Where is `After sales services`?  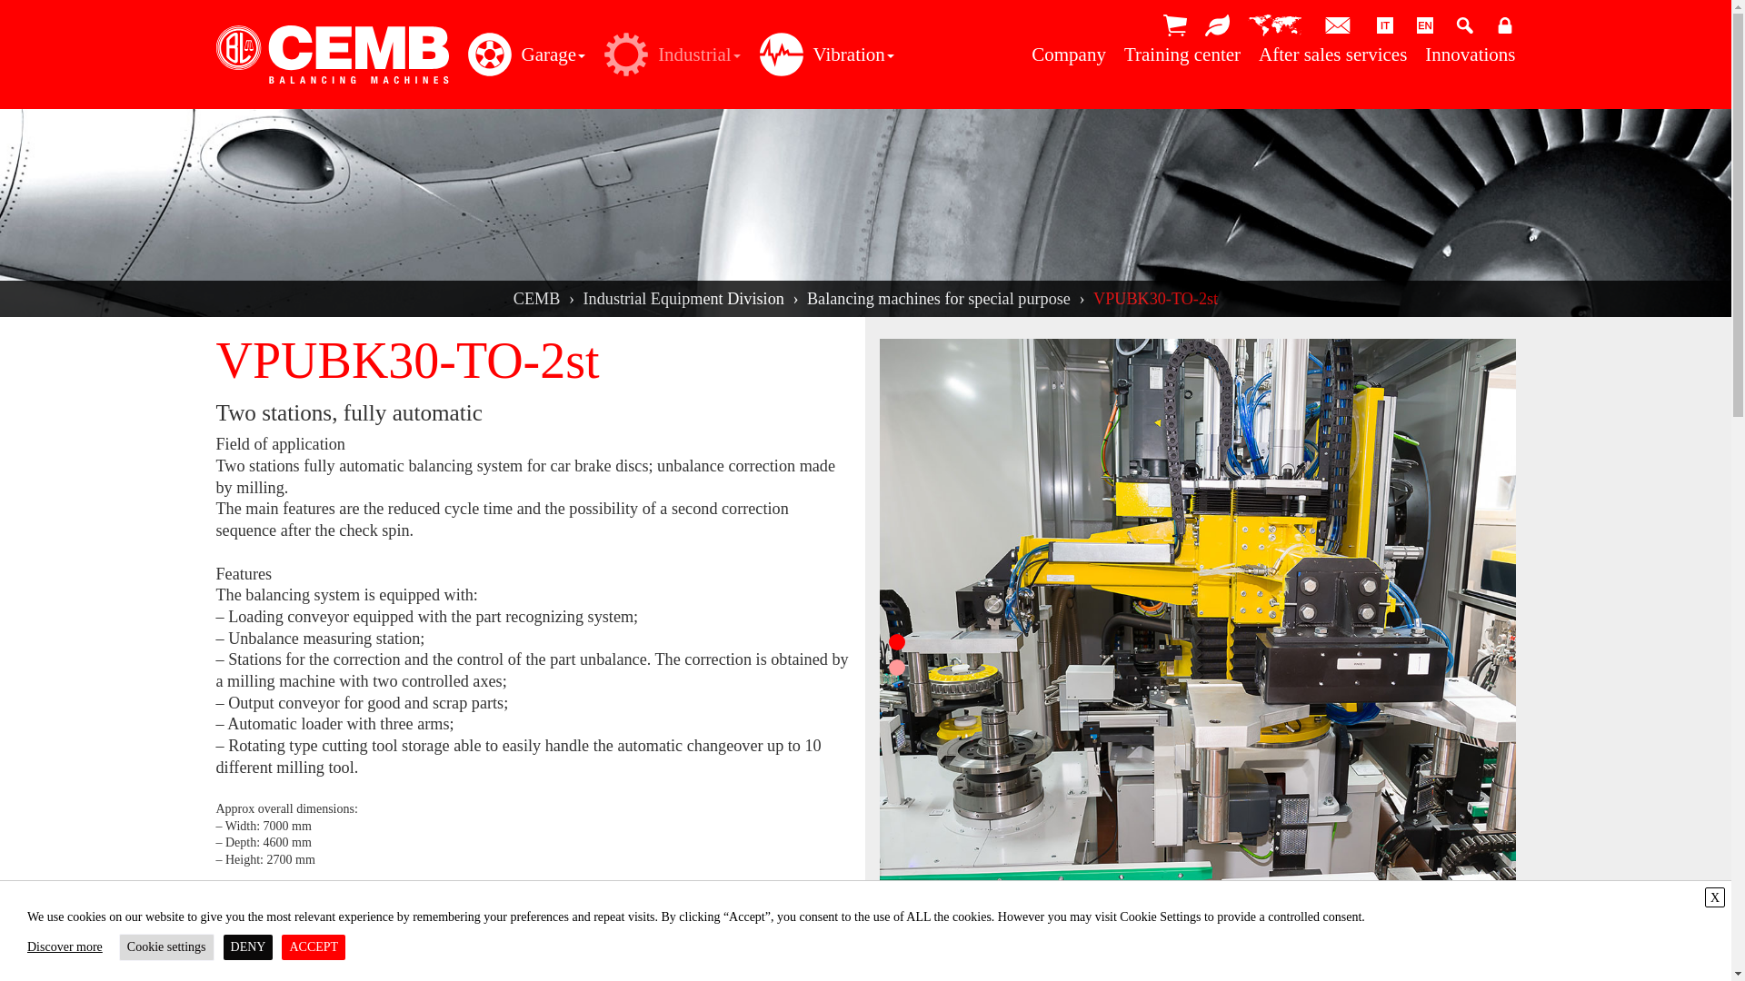 After sales services is located at coordinates (1332, 54).